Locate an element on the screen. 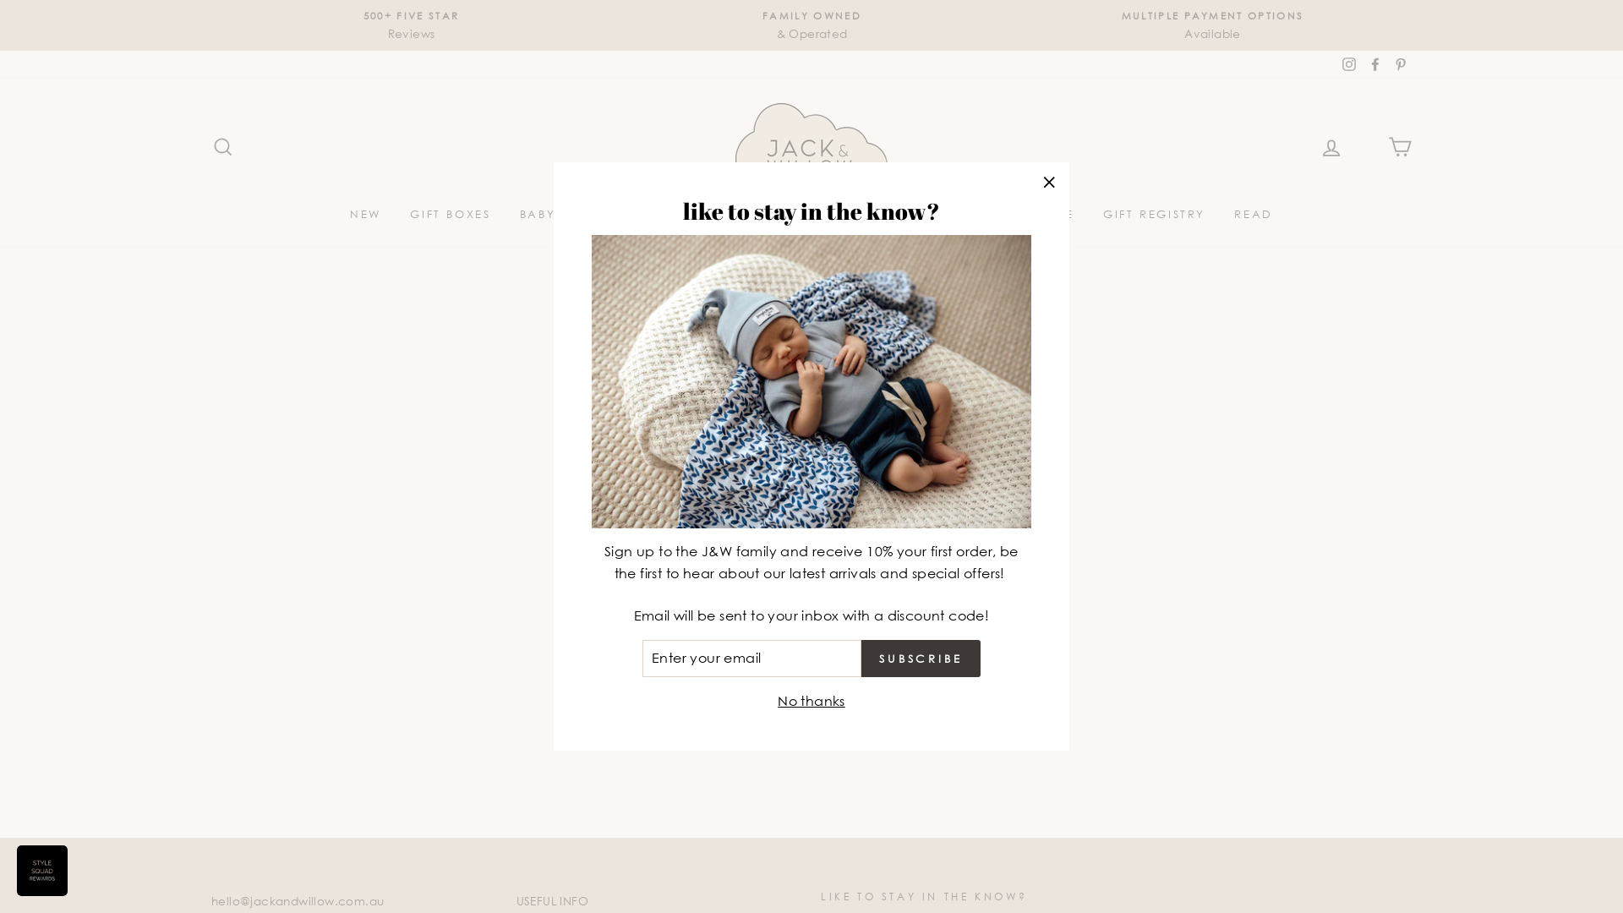  SUBSCRIBE is located at coordinates (921, 659).